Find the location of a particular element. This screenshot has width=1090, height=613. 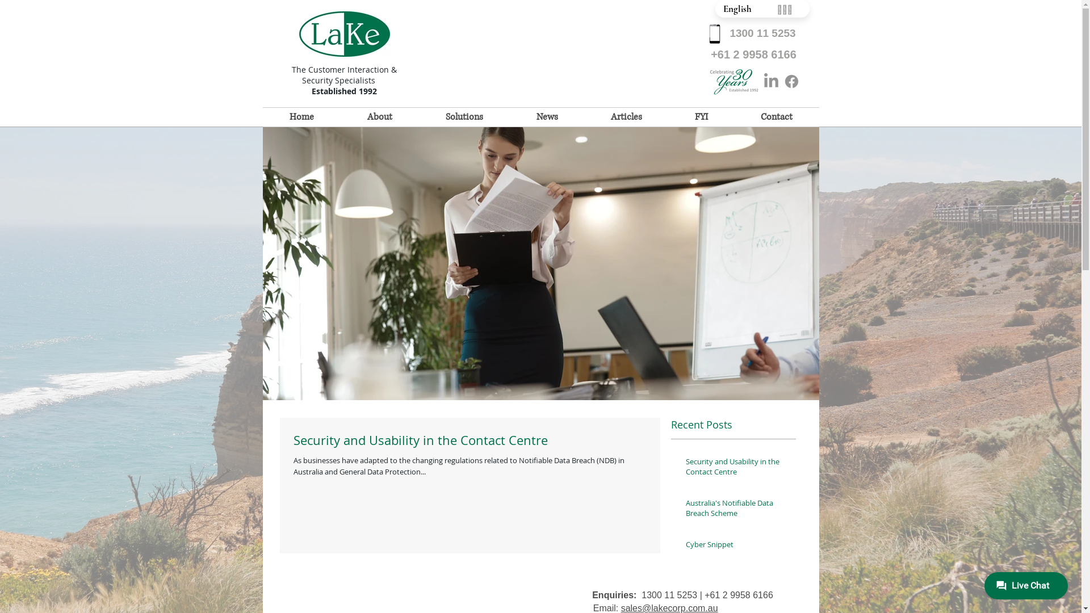

News is located at coordinates (547, 117).